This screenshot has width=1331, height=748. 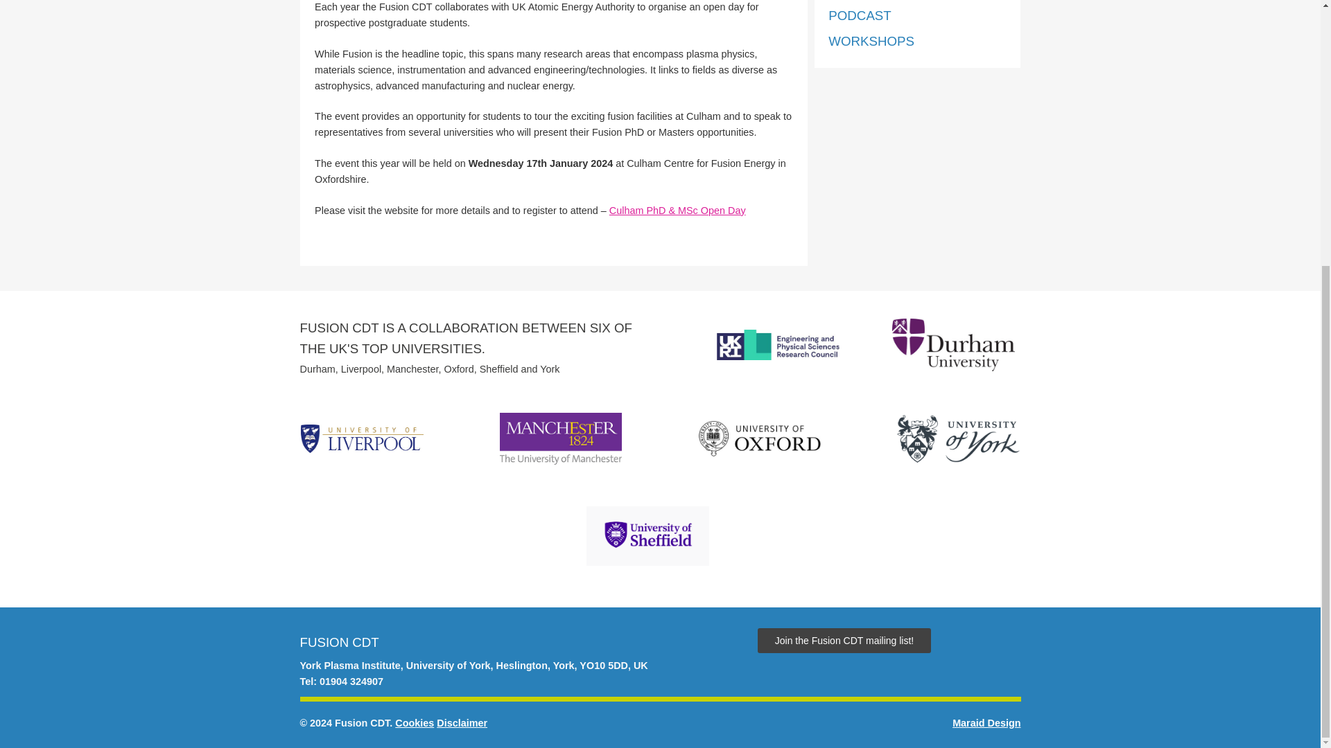 What do you see at coordinates (415, 722) in the screenshot?
I see `Cookies` at bounding box center [415, 722].